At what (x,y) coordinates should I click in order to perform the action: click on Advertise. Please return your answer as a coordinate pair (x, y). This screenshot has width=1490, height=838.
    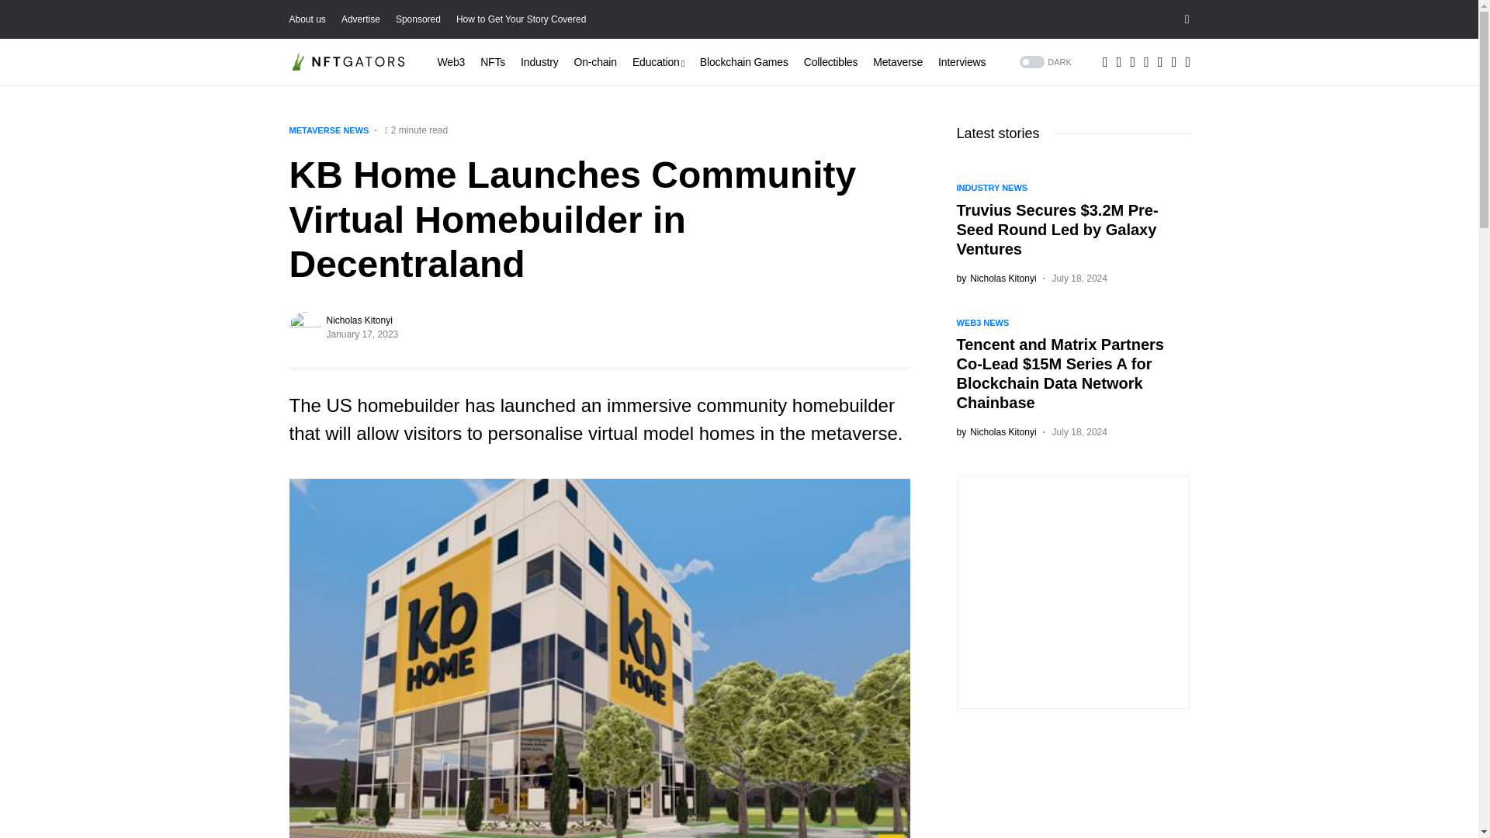
    Looking at the image, I should click on (360, 19).